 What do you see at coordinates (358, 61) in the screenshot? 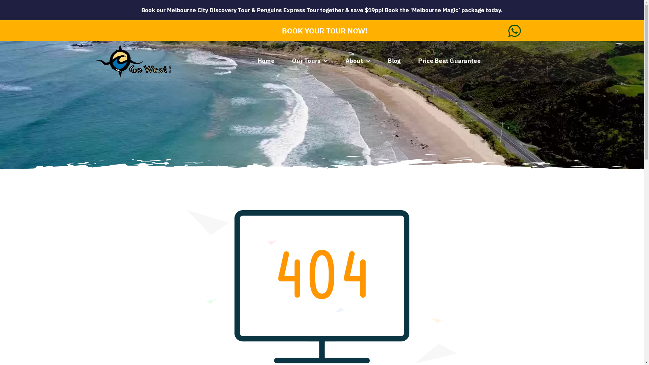
I see `About` at bounding box center [358, 61].